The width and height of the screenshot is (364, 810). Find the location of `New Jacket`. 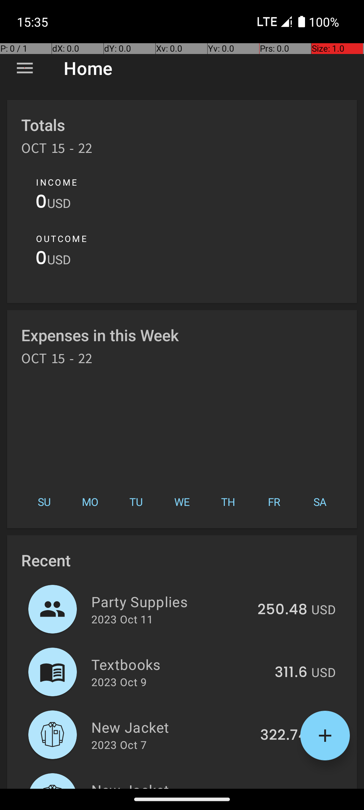

New Jacket is located at coordinates (172, 727).